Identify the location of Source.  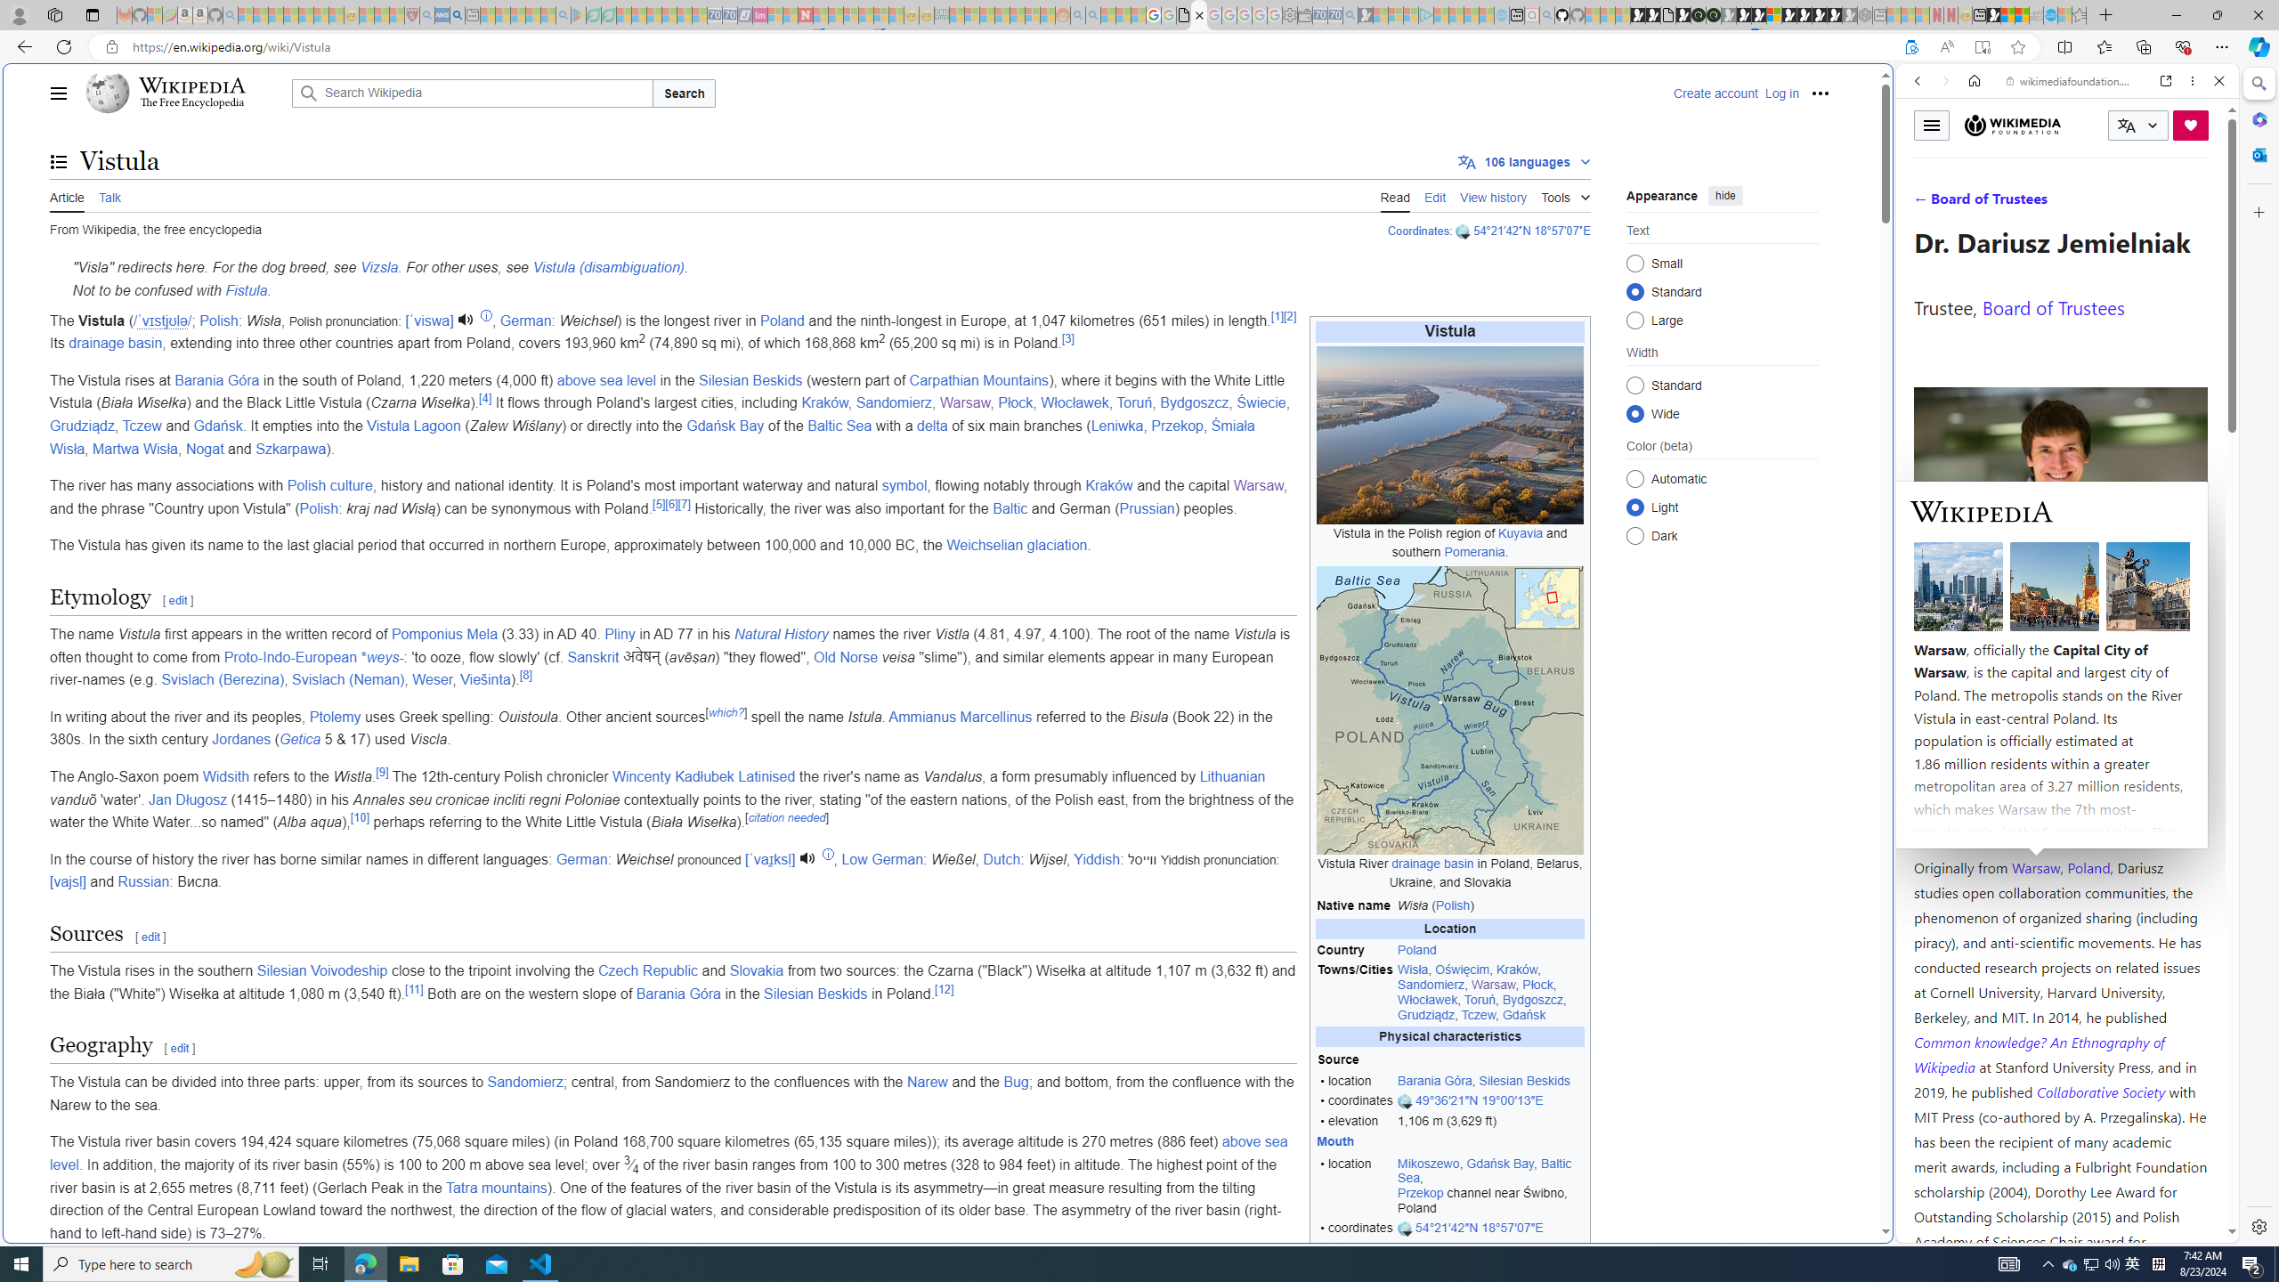
(1355, 1059).